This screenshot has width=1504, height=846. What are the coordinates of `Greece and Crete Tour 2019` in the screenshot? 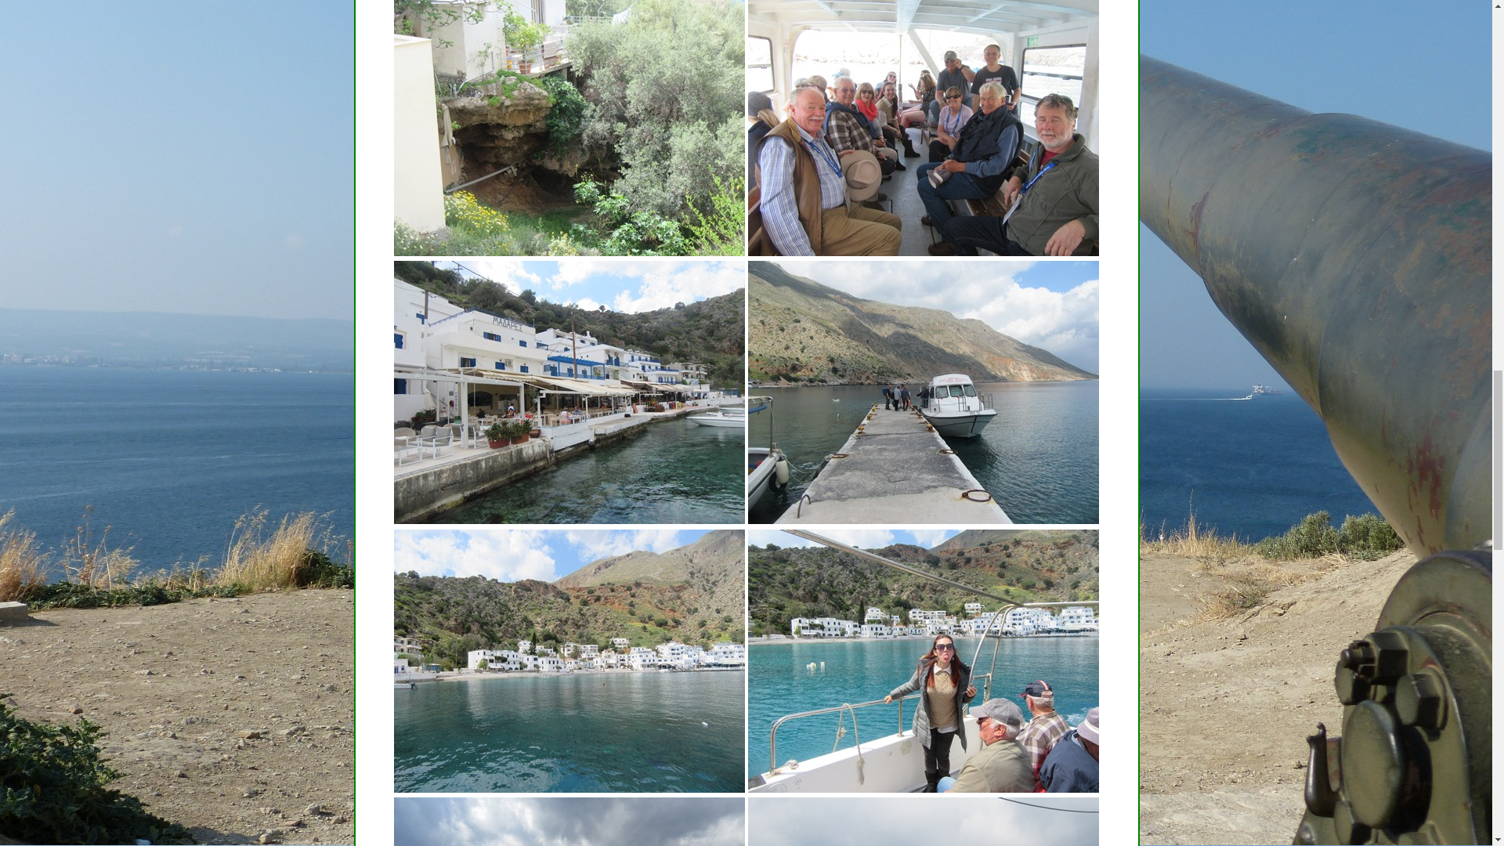 It's located at (923, 822).